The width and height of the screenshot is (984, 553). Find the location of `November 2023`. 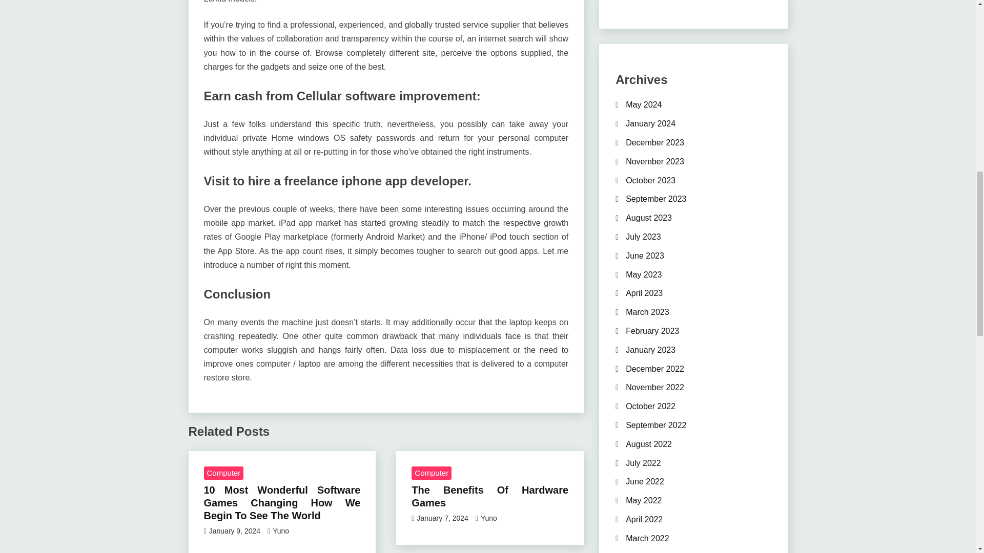

November 2023 is located at coordinates (655, 161).